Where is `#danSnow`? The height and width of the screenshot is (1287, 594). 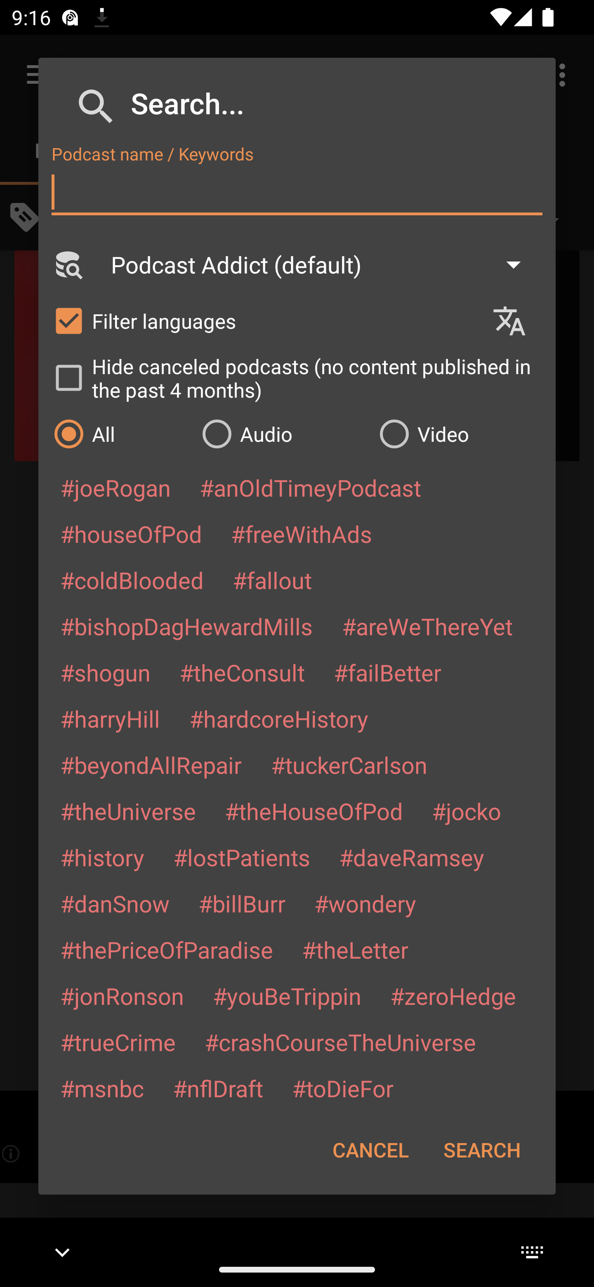
#danSnow is located at coordinates (115, 903).